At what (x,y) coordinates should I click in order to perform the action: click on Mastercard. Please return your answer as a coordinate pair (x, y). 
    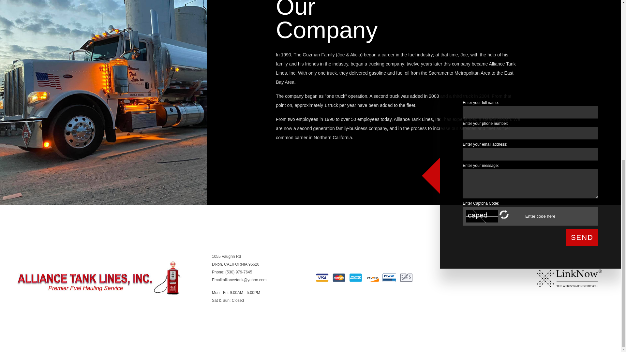
    Looking at the image, I should click on (339, 278).